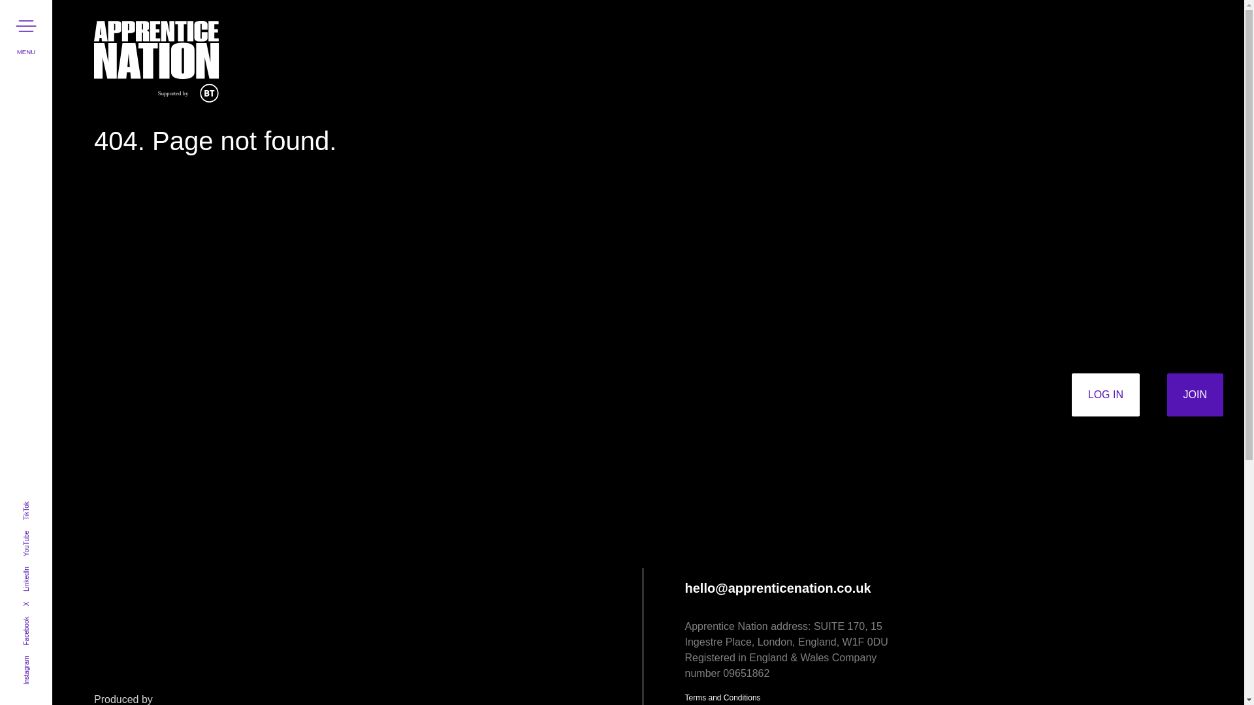  Describe the element at coordinates (25, 26) in the screenshot. I see `MENU` at that location.